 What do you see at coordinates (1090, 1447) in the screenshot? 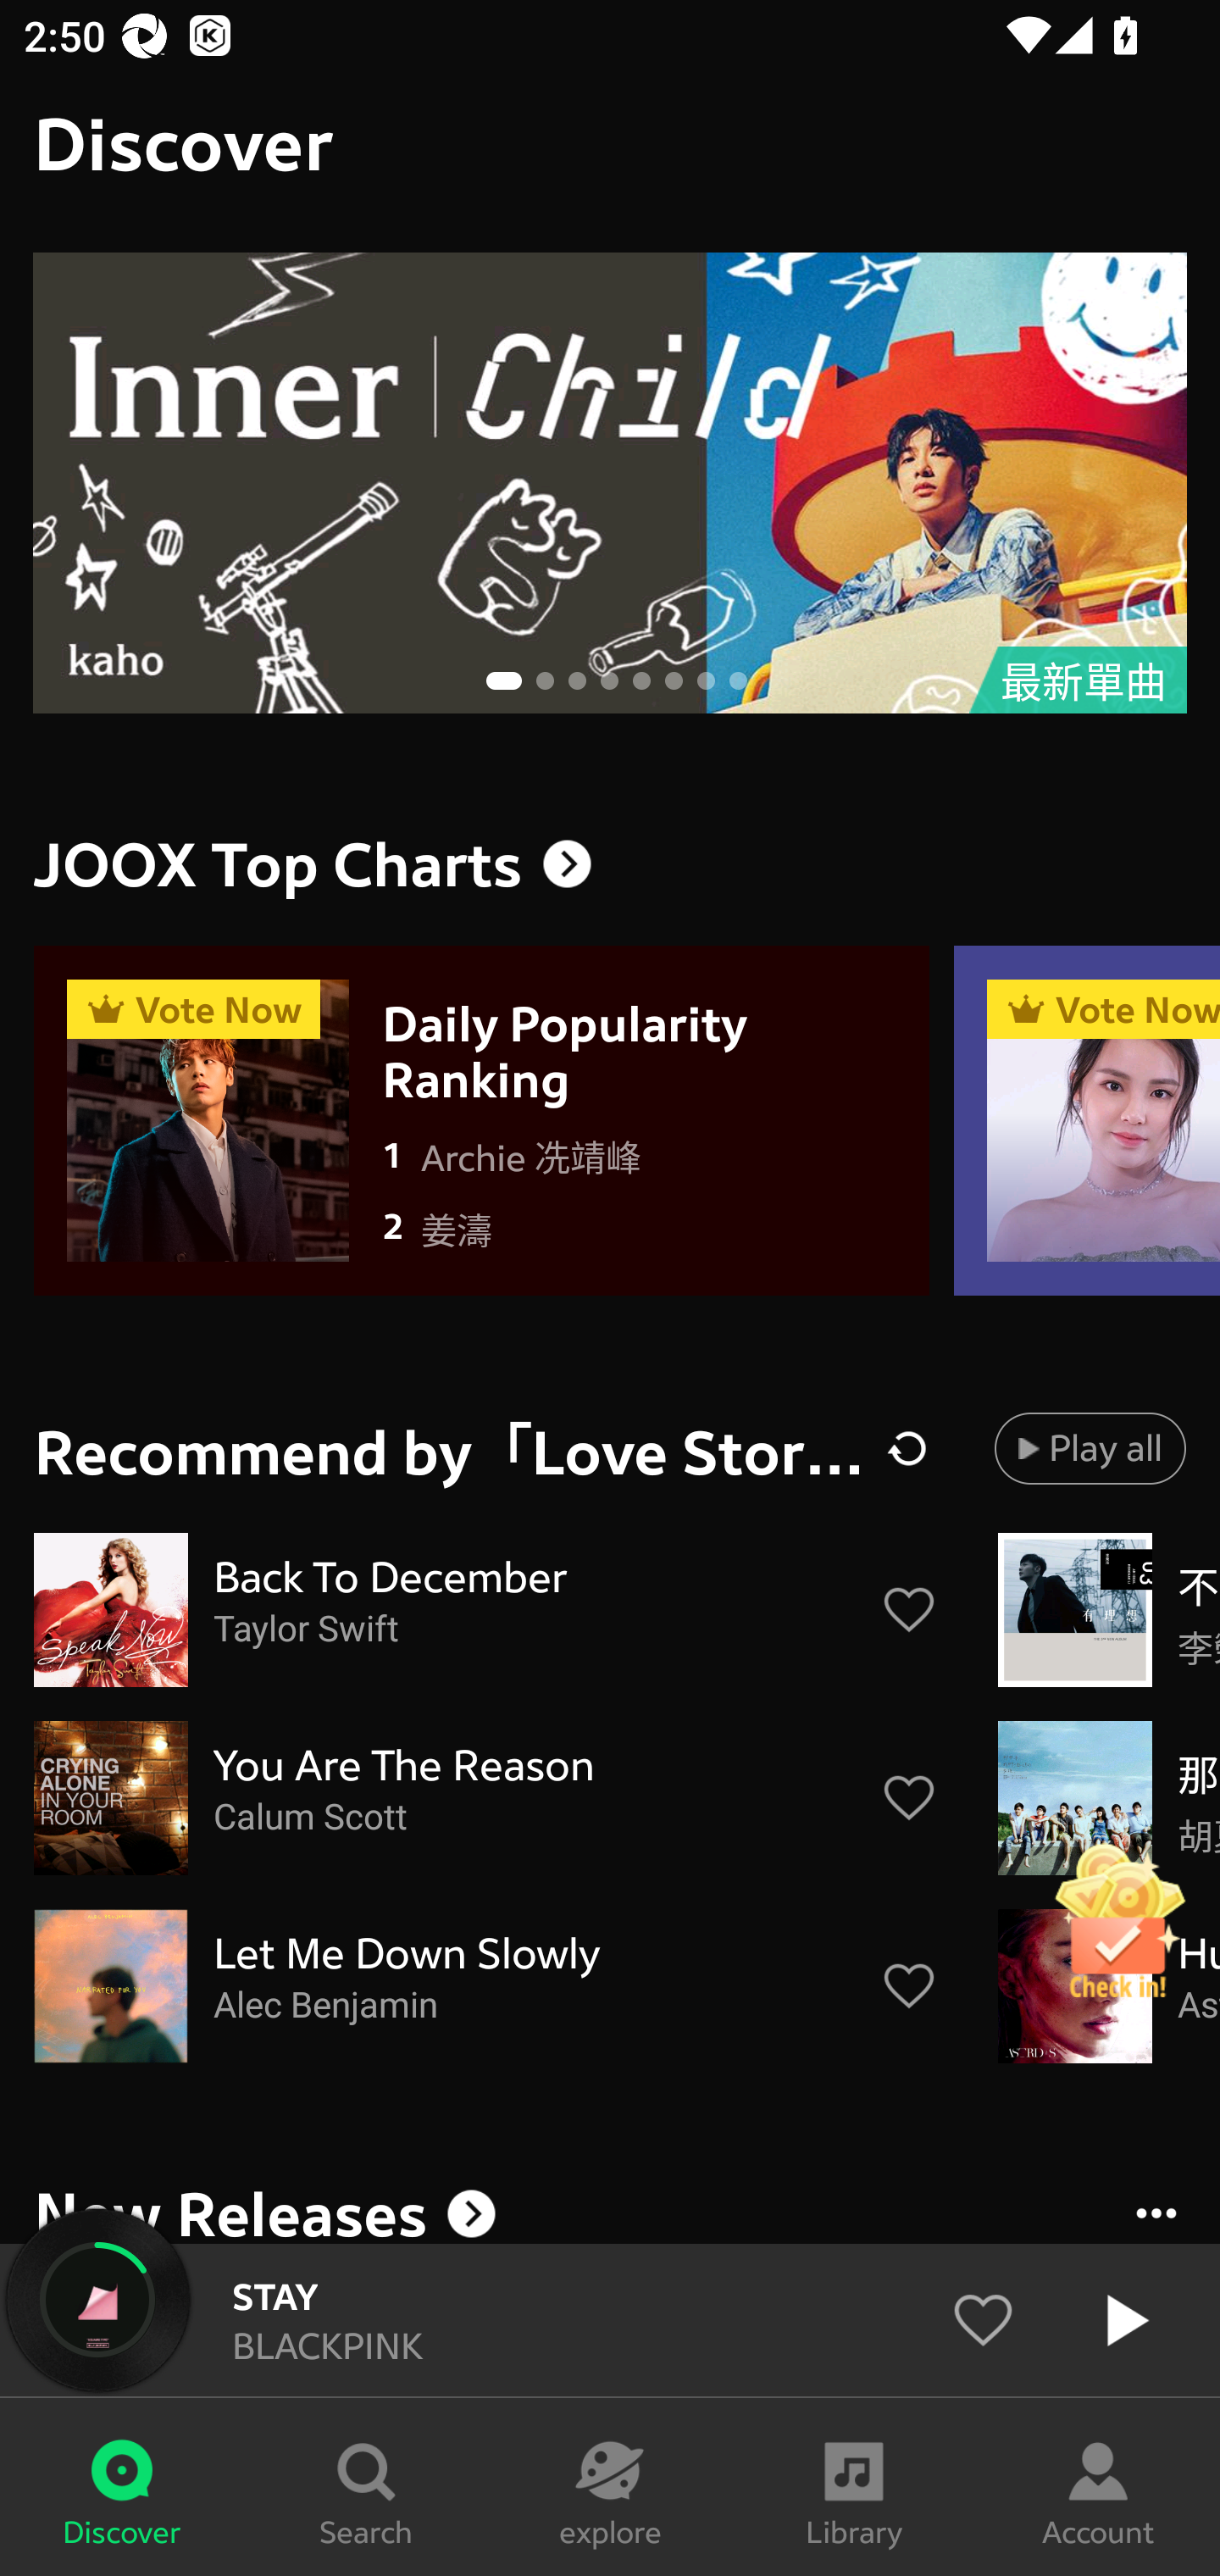
I see `Play all` at bounding box center [1090, 1447].